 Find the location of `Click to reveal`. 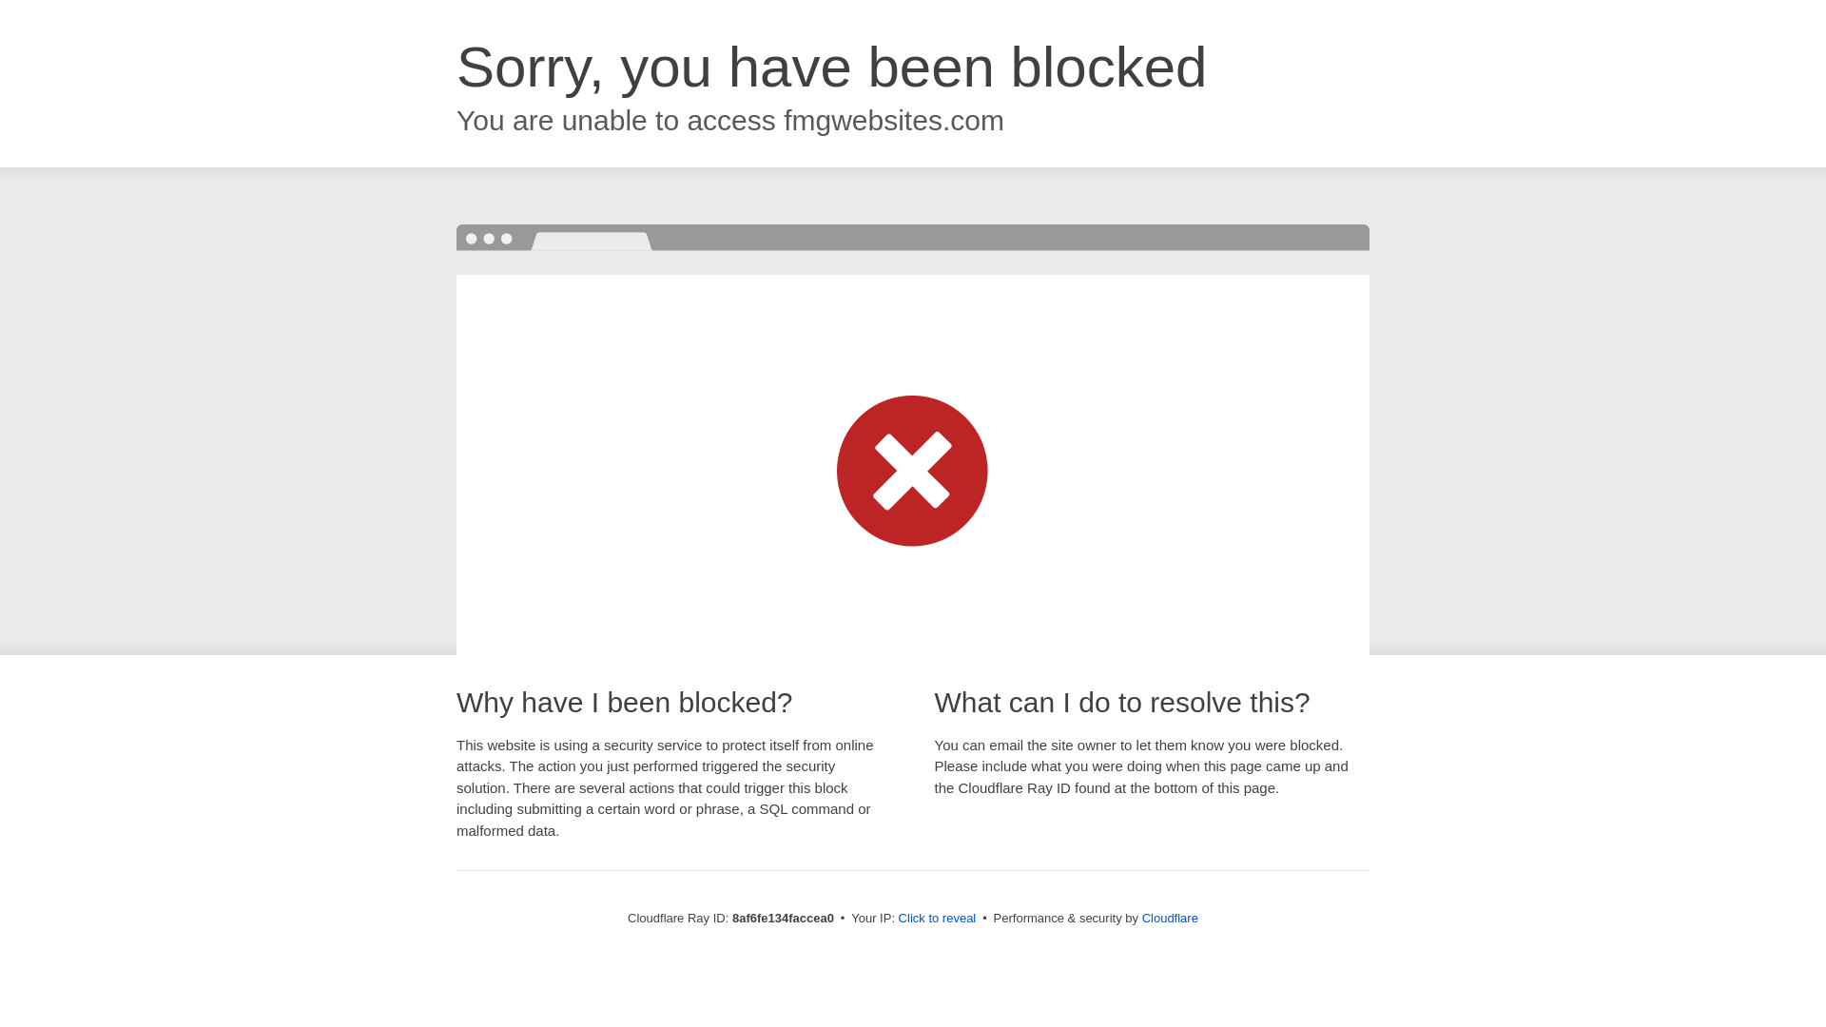

Click to reveal is located at coordinates (938, 919).